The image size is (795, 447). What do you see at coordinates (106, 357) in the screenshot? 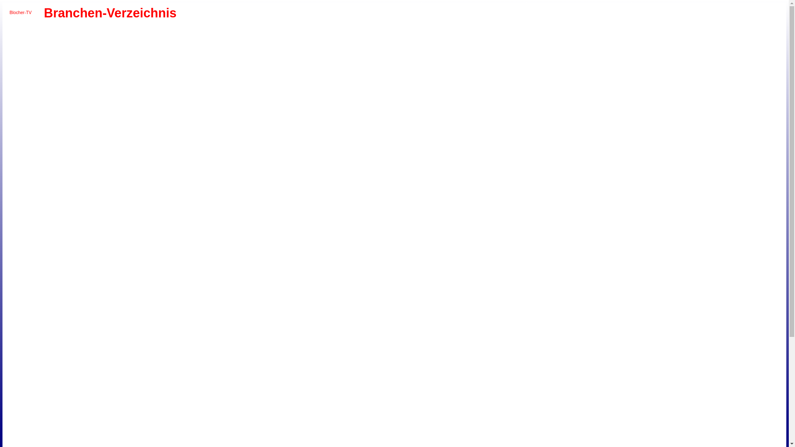
I see `Bahnhof Werren Beatrix Mo geschl. Signau Restaurant ` at bounding box center [106, 357].